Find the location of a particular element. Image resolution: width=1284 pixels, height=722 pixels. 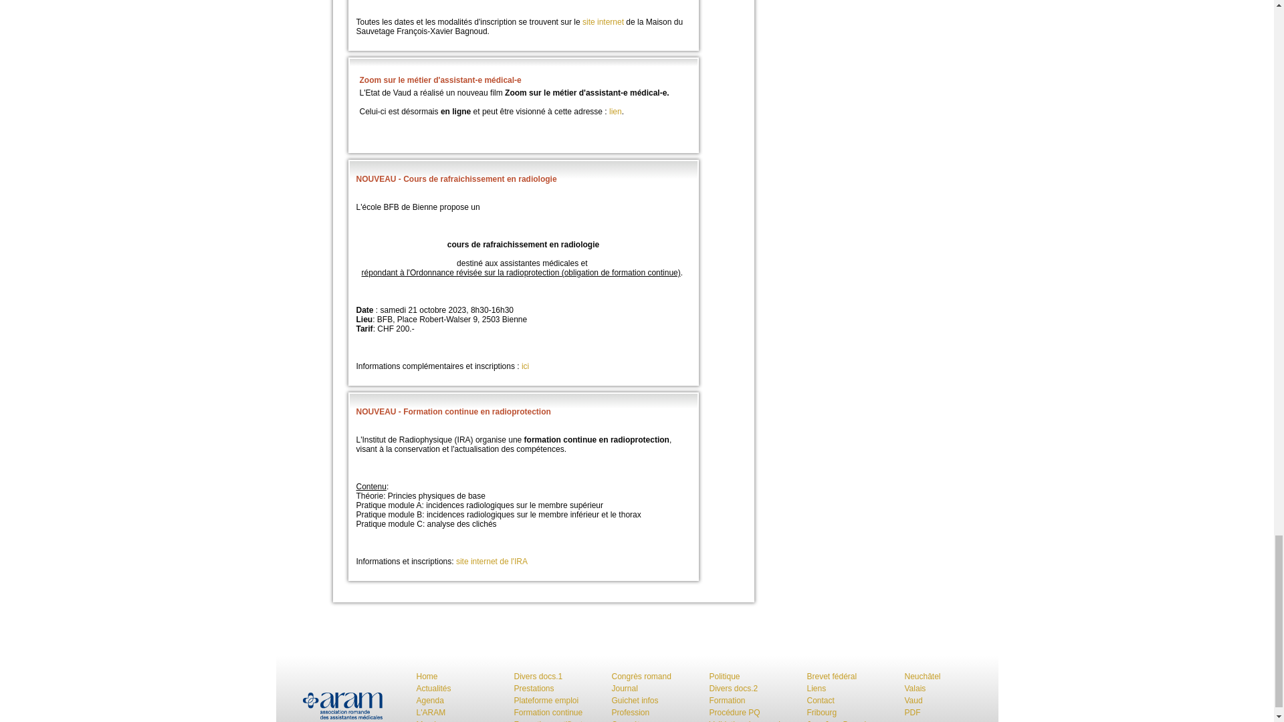

Connexion is located at coordinates (970, 251).